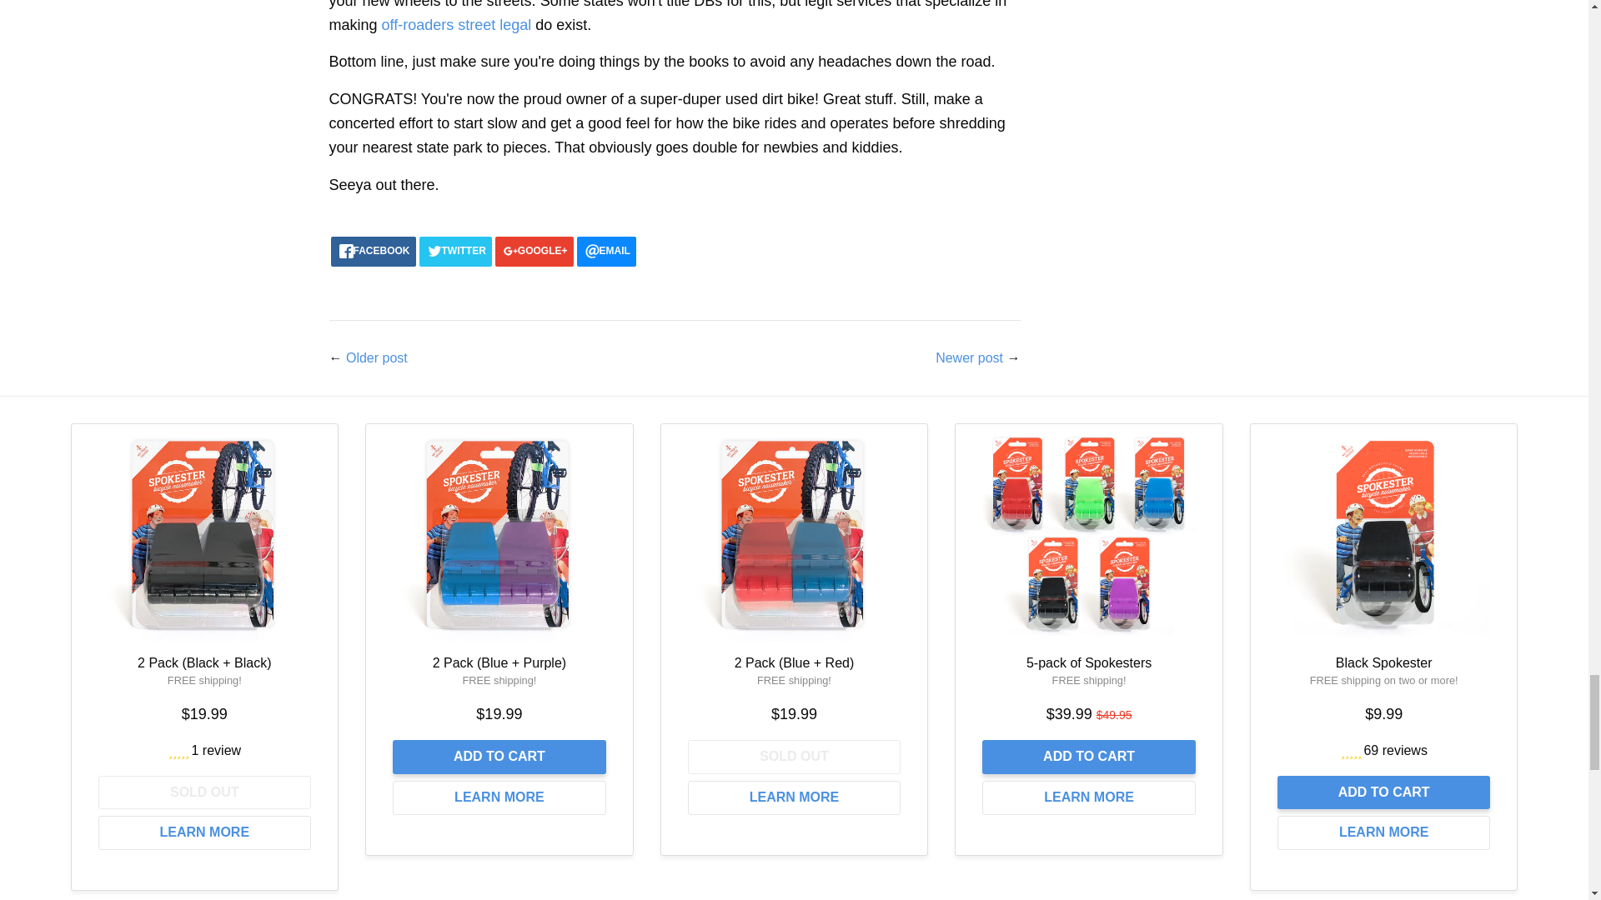 This screenshot has height=900, width=1601. What do you see at coordinates (969, 358) in the screenshot?
I see `Newer post` at bounding box center [969, 358].